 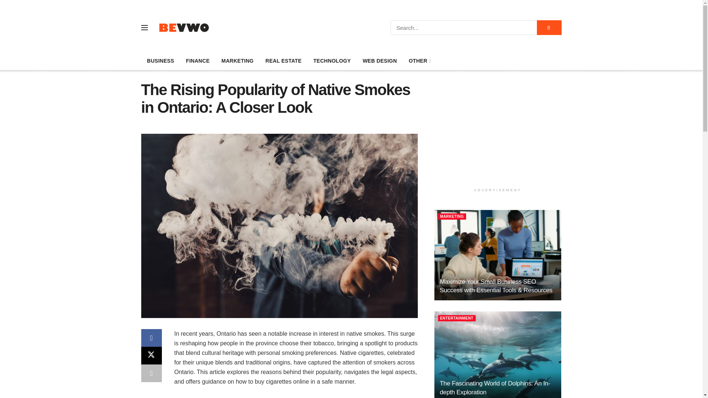 I want to click on REAL ESTATE, so click(x=283, y=61).